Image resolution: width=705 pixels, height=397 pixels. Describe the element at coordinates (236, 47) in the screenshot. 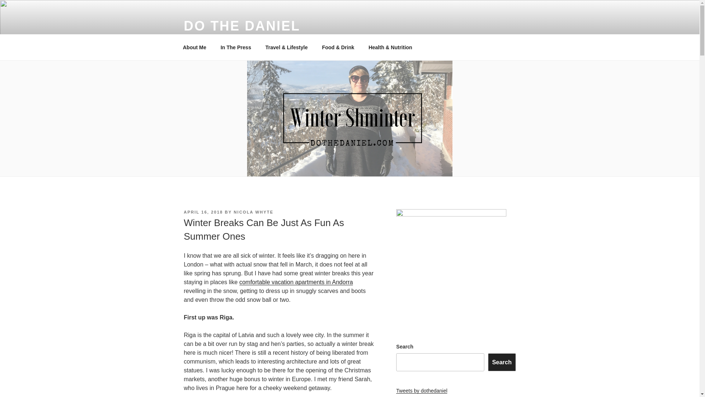

I see `In The Press` at that location.